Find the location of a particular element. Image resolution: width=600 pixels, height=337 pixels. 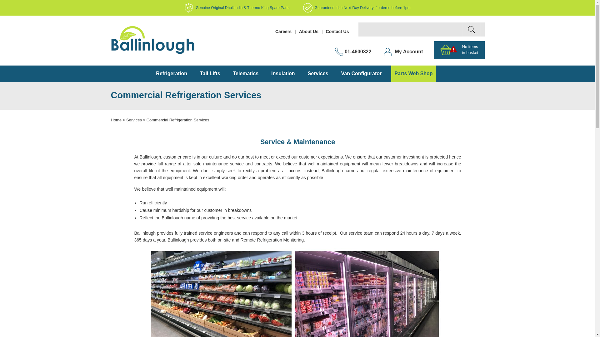

Commercial Refrigeration Services is located at coordinates (178, 120).